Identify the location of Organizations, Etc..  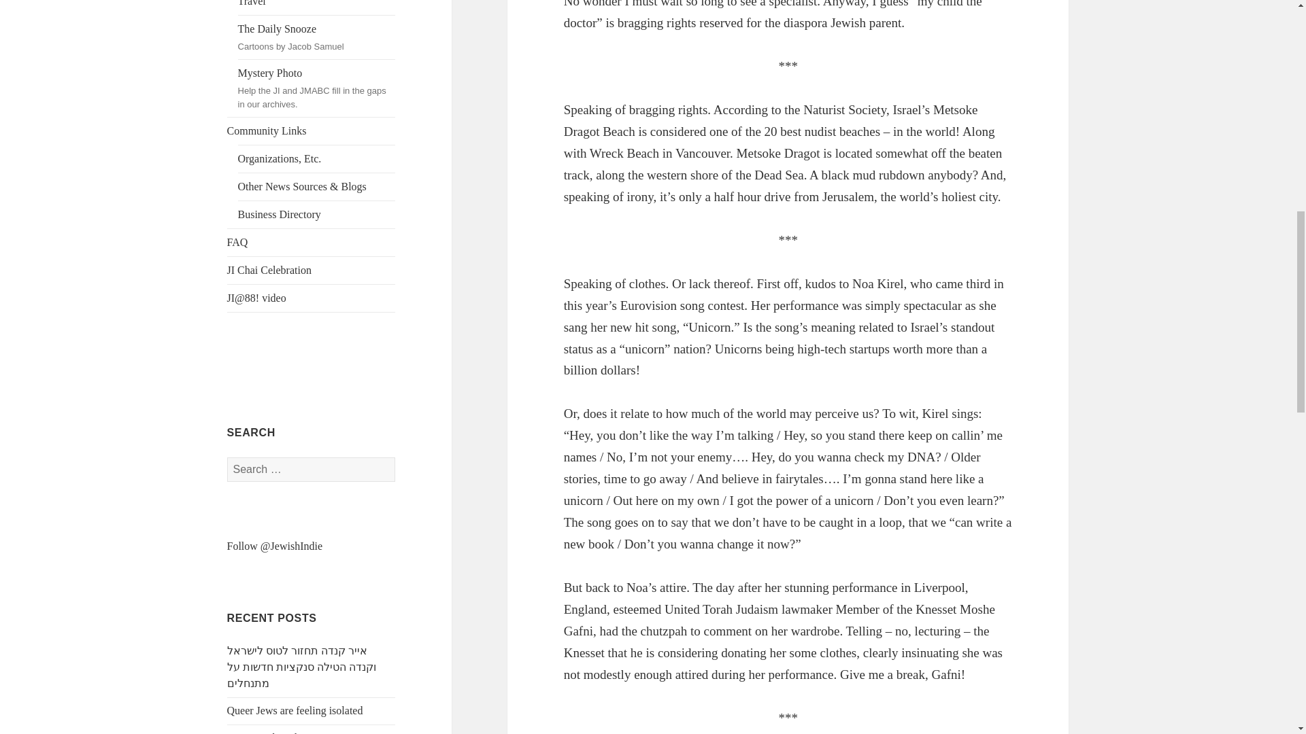
(316, 158).